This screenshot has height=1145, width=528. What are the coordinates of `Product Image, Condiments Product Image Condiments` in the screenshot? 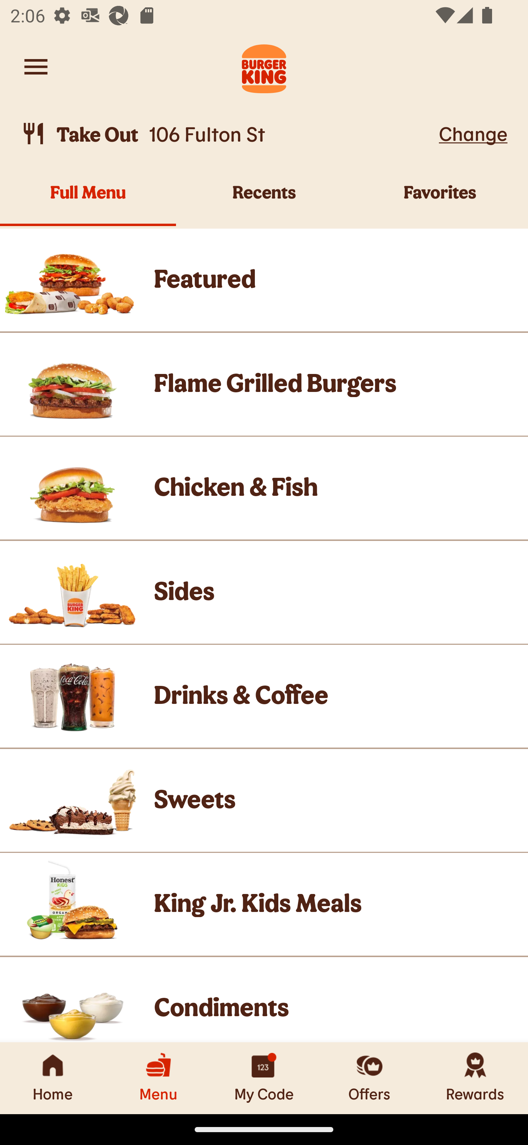 It's located at (264, 1000).